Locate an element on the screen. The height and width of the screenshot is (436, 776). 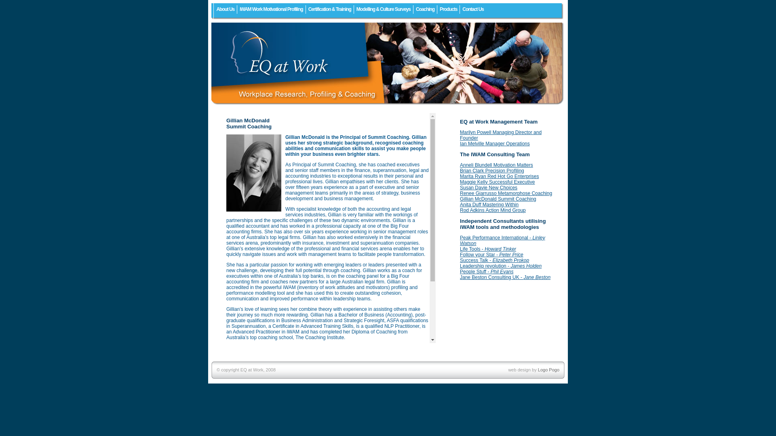
Maggie Kelly Successful Executive is located at coordinates (497, 182).